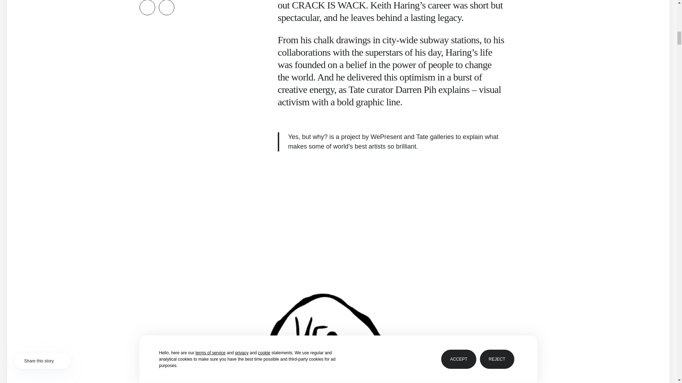  I want to click on Yes, but why?, so click(308, 137).